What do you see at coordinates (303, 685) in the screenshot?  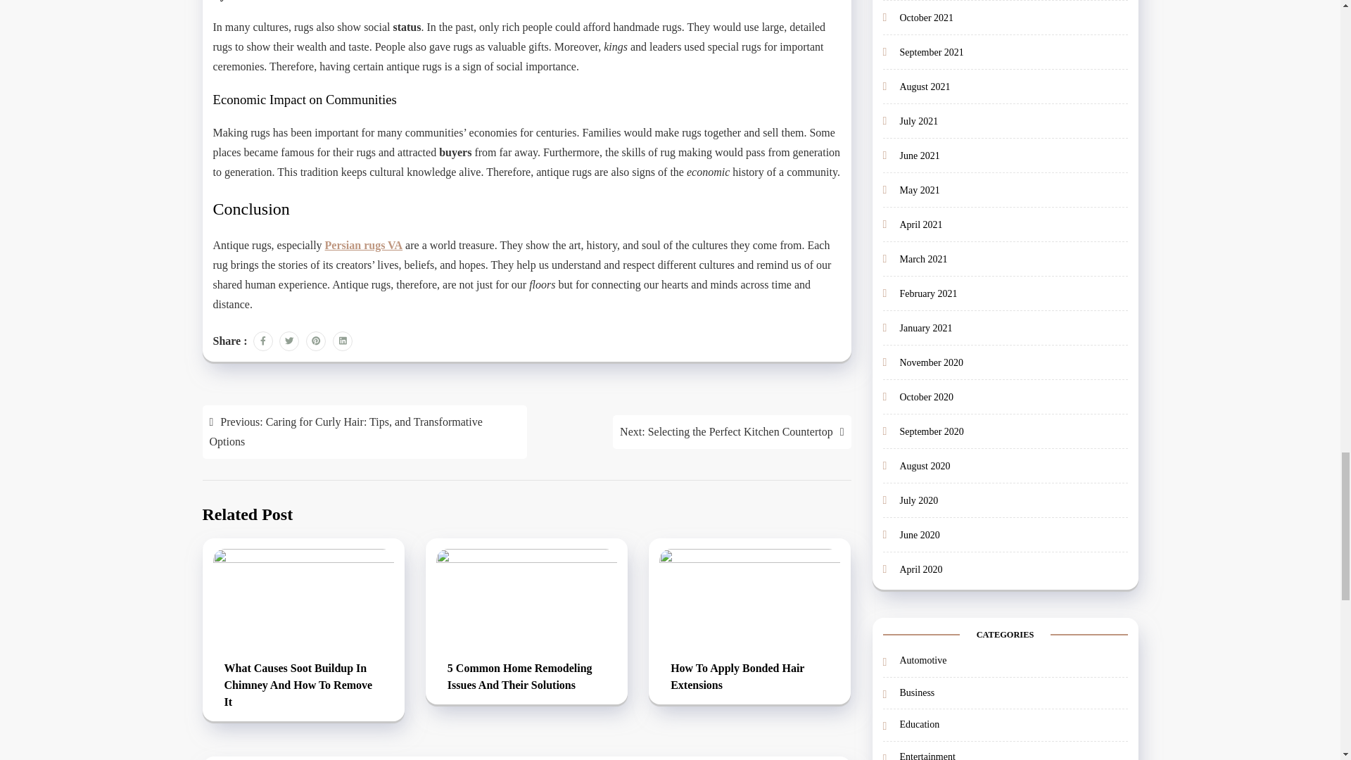 I see `What Causes Soot Buildup In Chimney And How To Remove It` at bounding box center [303, 685].